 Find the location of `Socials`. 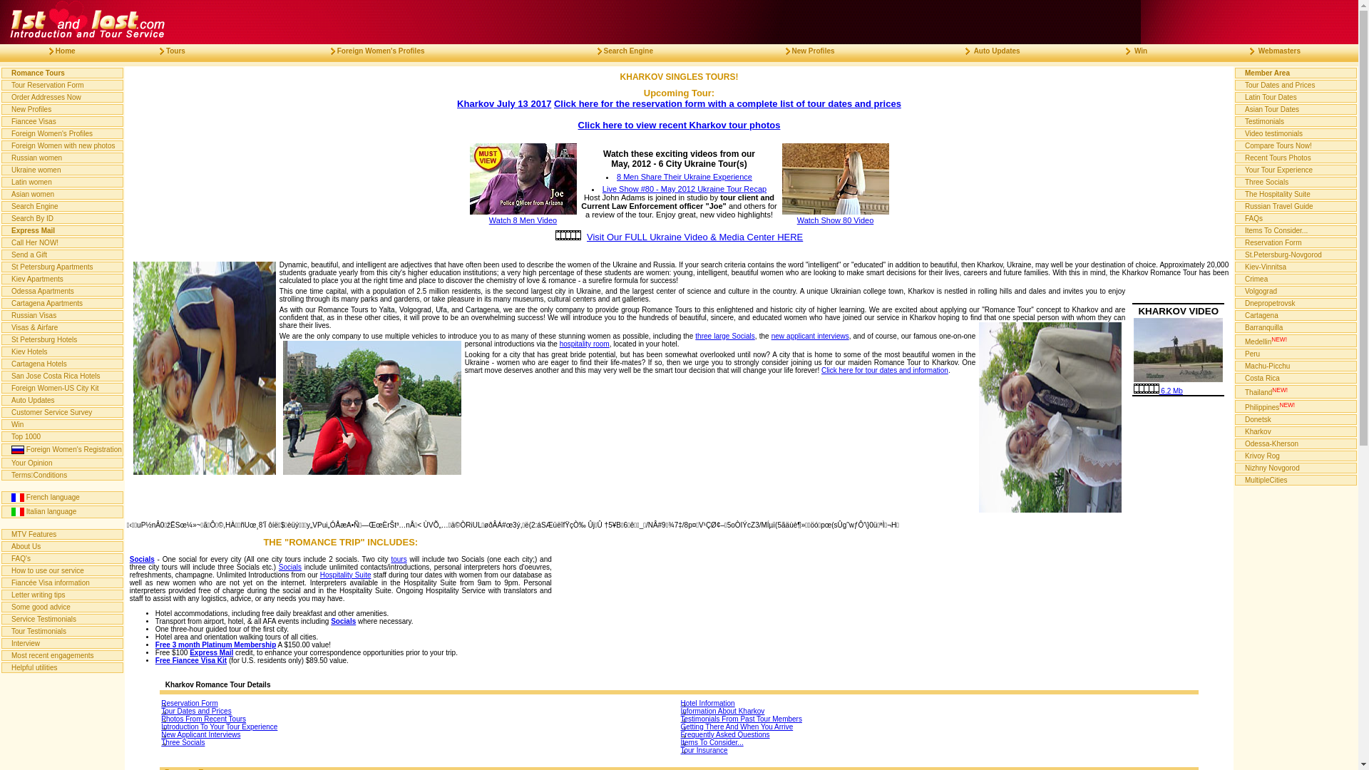

Socials is located at coordinates (290, 568).